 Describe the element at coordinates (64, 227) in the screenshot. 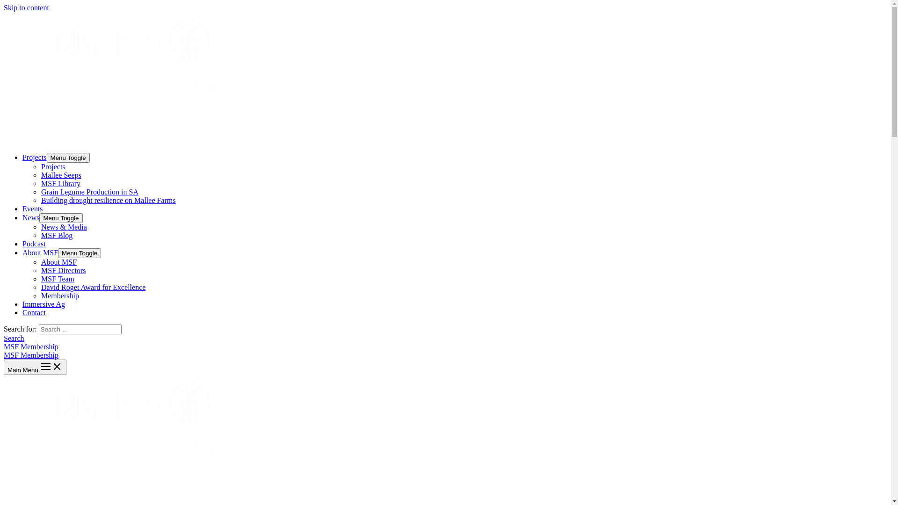

I see `News & Media` at that location.